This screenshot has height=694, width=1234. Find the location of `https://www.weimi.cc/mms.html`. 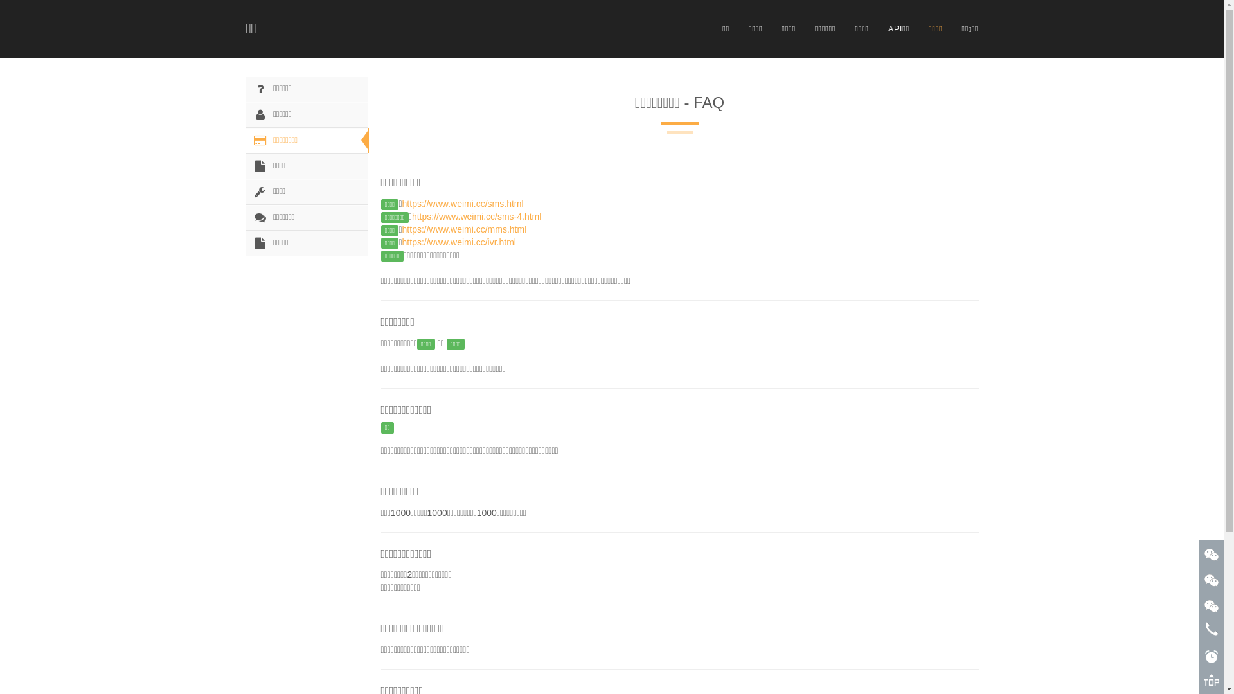

https://www.weimi.cc/mms.html is located at coordinates (465, 229).